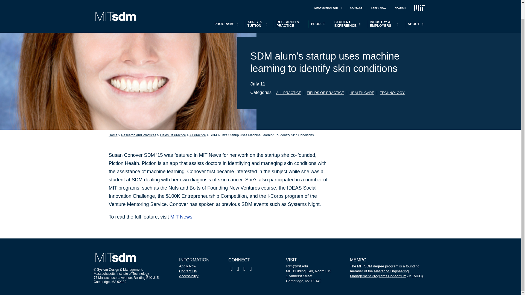  Describe the element at coordinates (413, 8) in the screenshot. I see `ABOUT` at that location.